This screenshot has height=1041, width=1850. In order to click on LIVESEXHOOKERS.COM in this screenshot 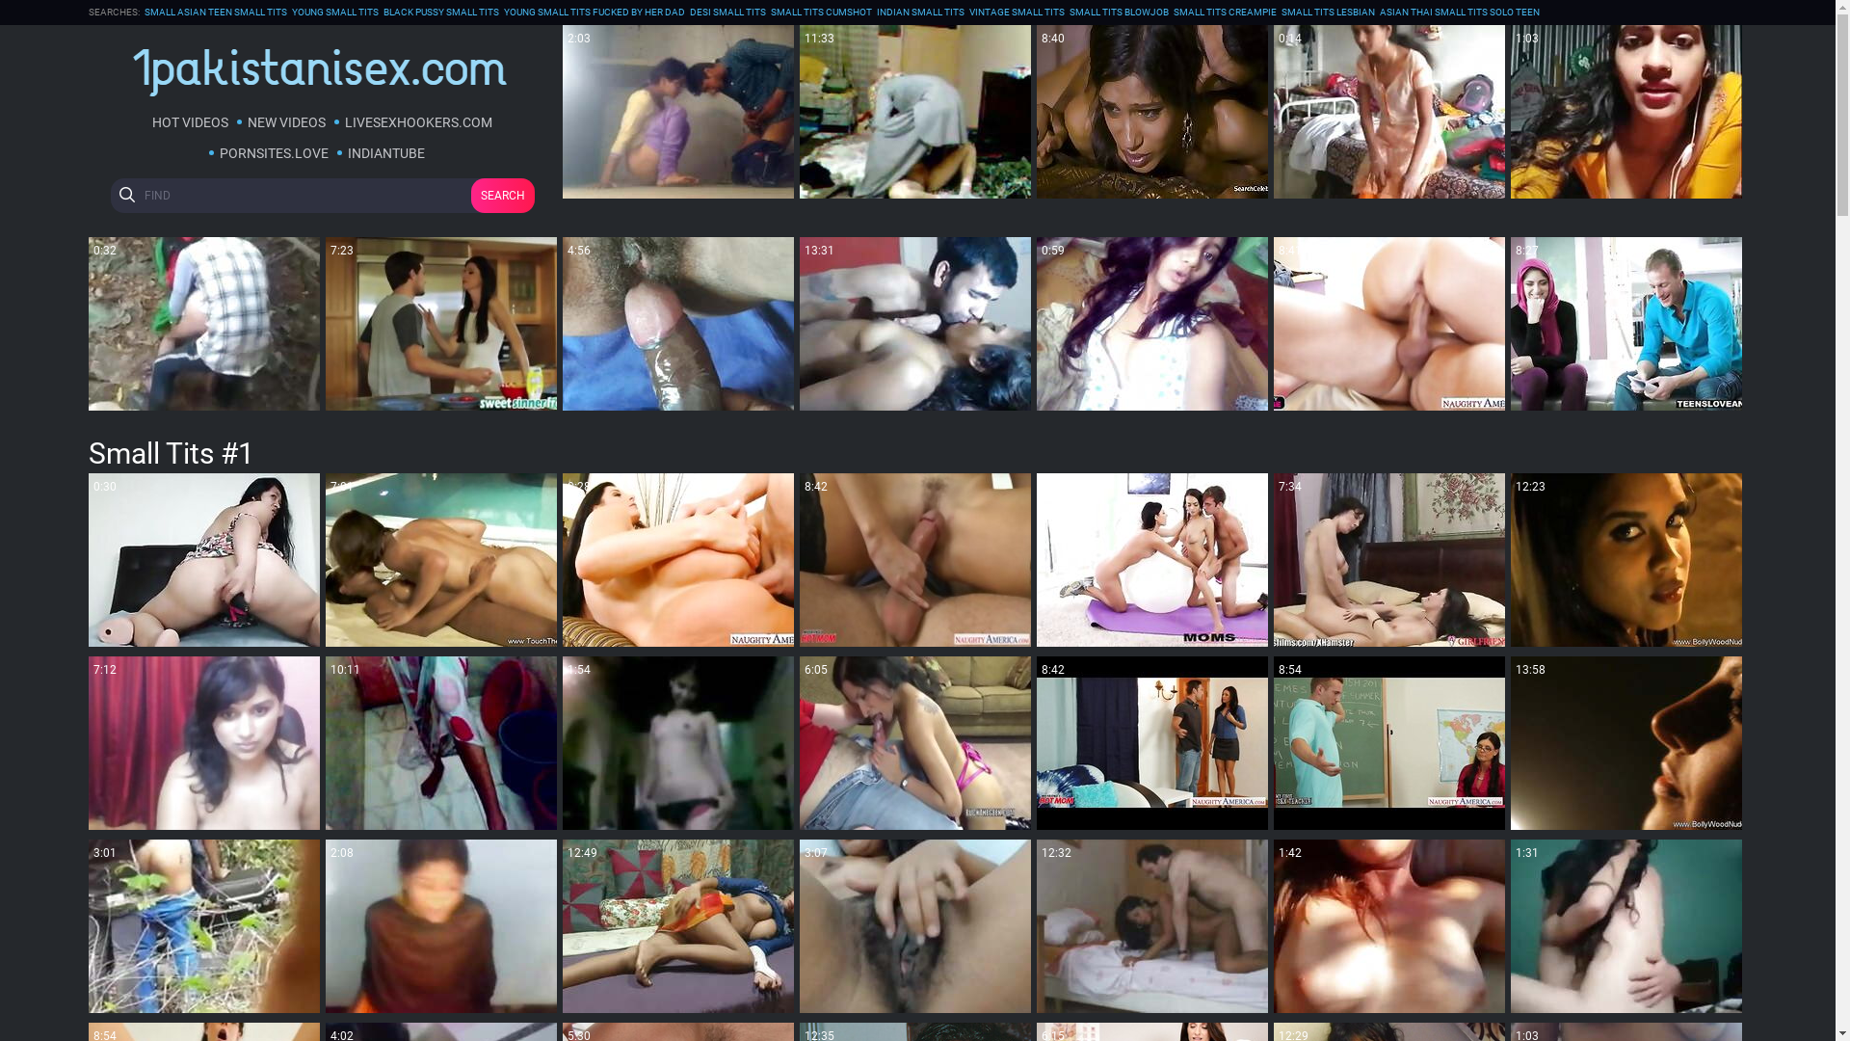, I will do `click(418, 122)`.